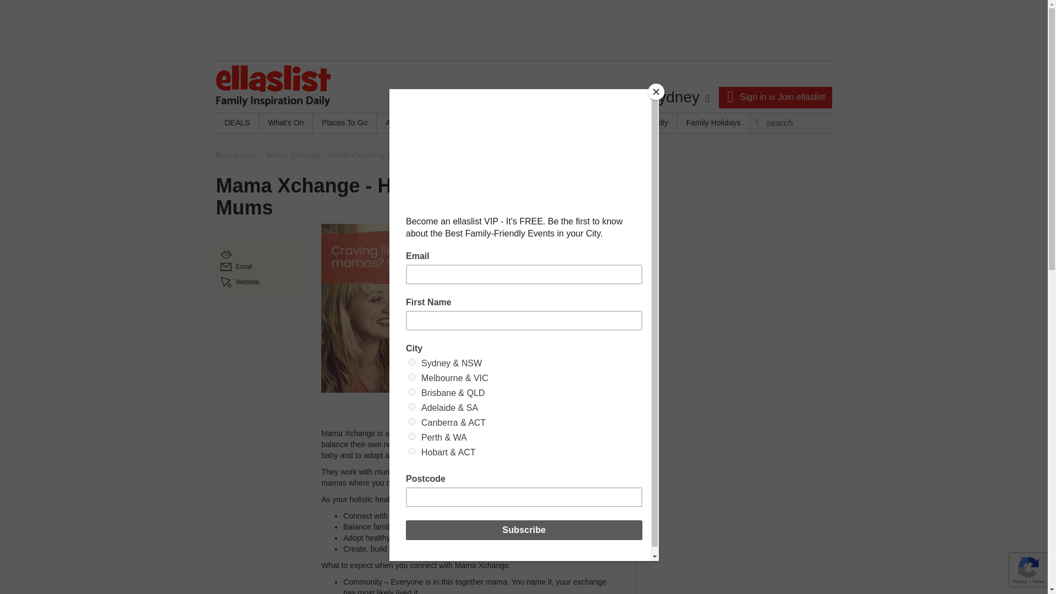 The width and height of the screenshot is (1056, 594). Describe the element at coordinates (237, 123) in the screenshot. I see `DEALS` at that location.